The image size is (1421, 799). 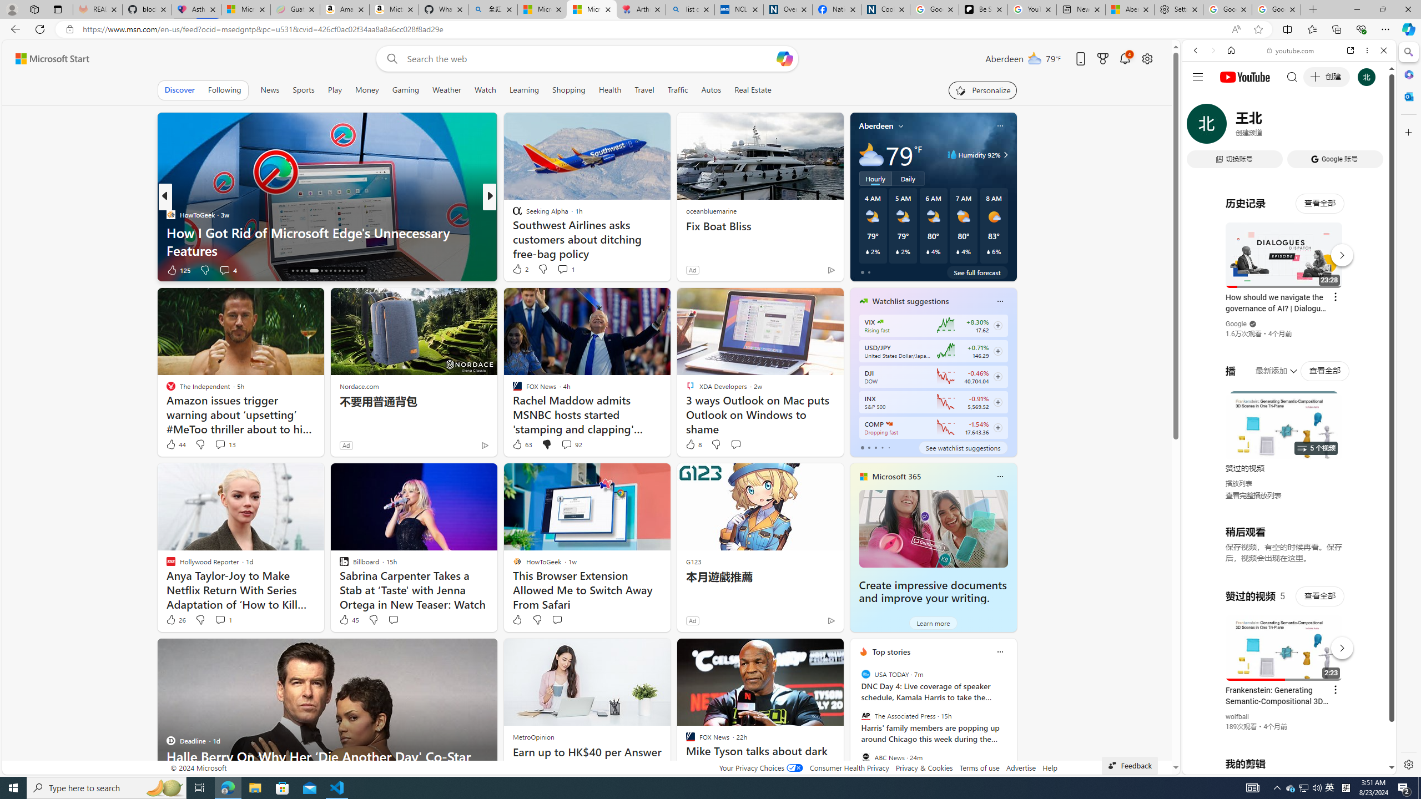 I want to click on ABC News, so click(x=865, y=757).